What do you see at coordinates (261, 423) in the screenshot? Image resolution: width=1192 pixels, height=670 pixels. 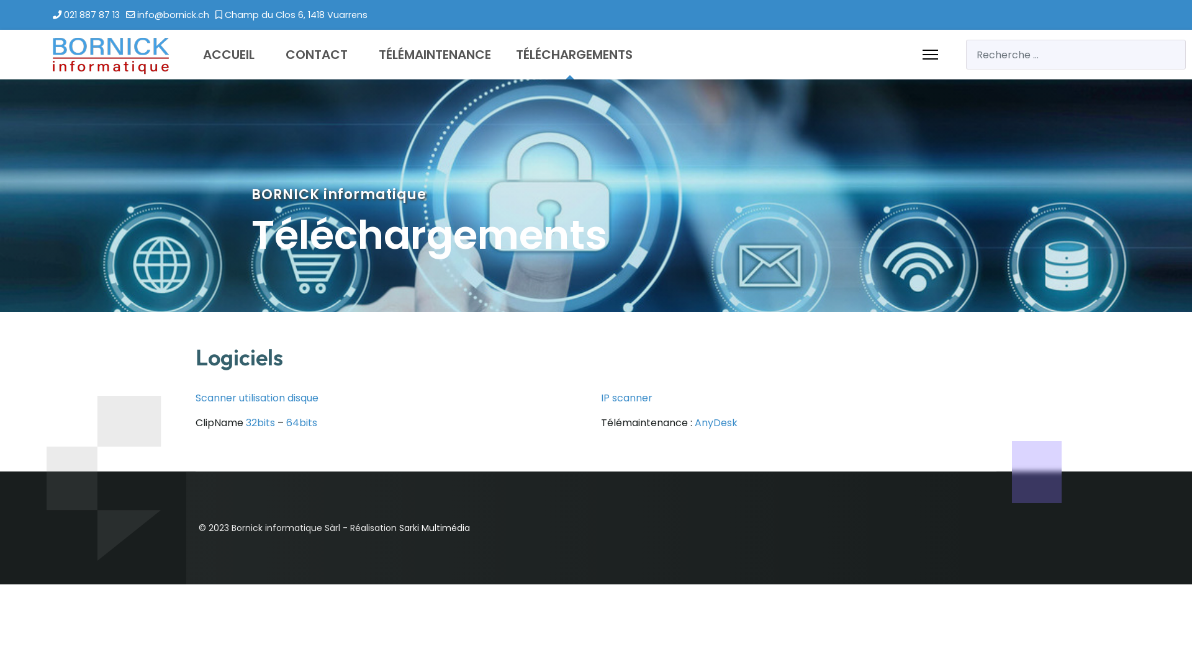 I see `32bits` at bounding box center [261, 423].